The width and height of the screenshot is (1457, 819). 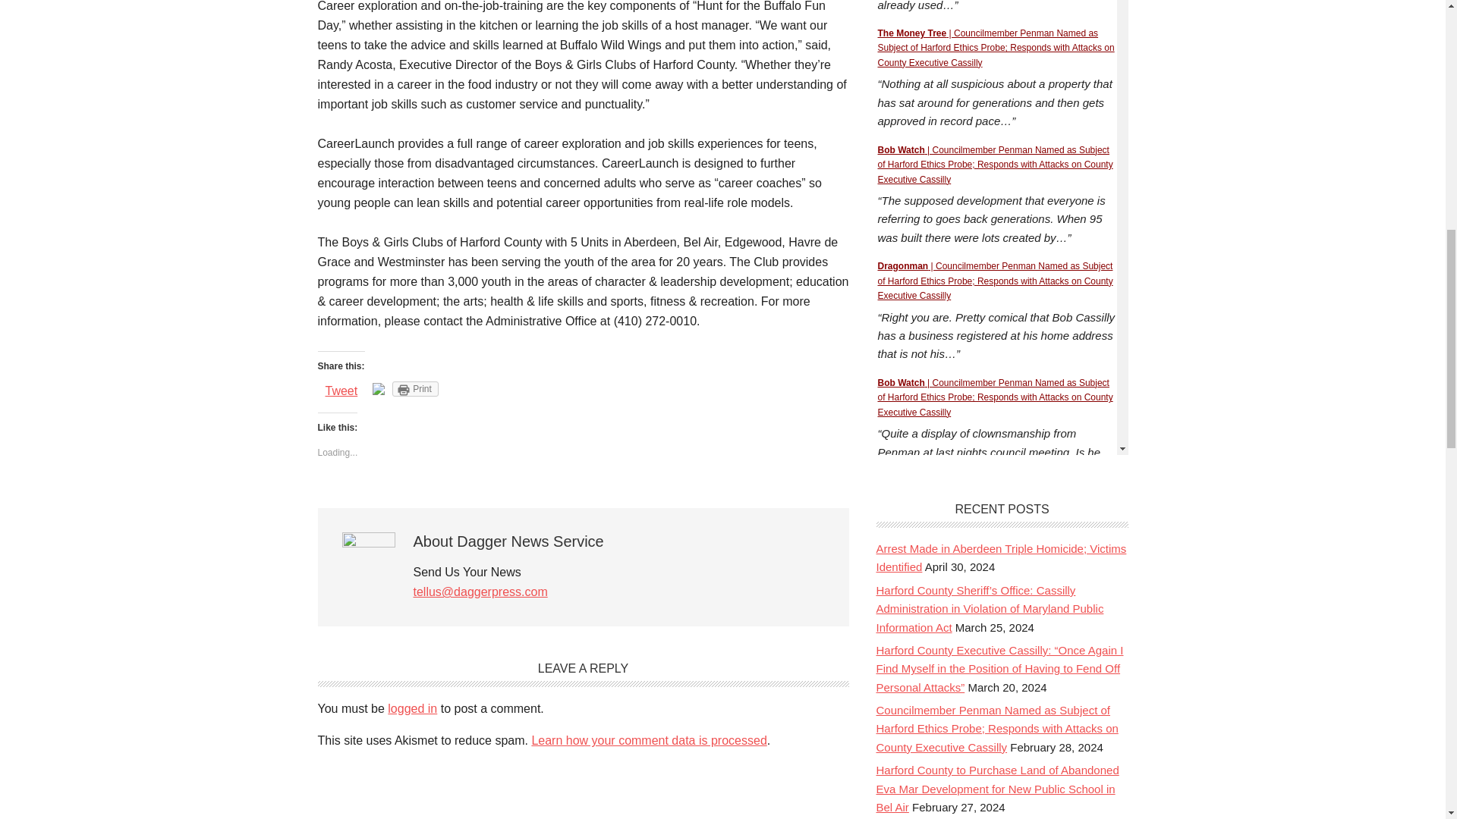 I want to click on logged in, so click(x=412, y=708).